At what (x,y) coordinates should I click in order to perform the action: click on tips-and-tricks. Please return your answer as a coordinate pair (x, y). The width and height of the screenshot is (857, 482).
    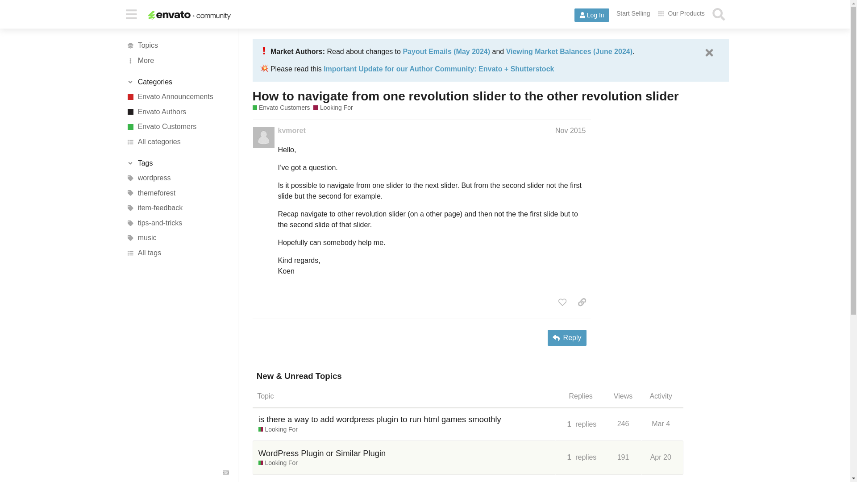
    Looking at the image, I should click on (177, 223).